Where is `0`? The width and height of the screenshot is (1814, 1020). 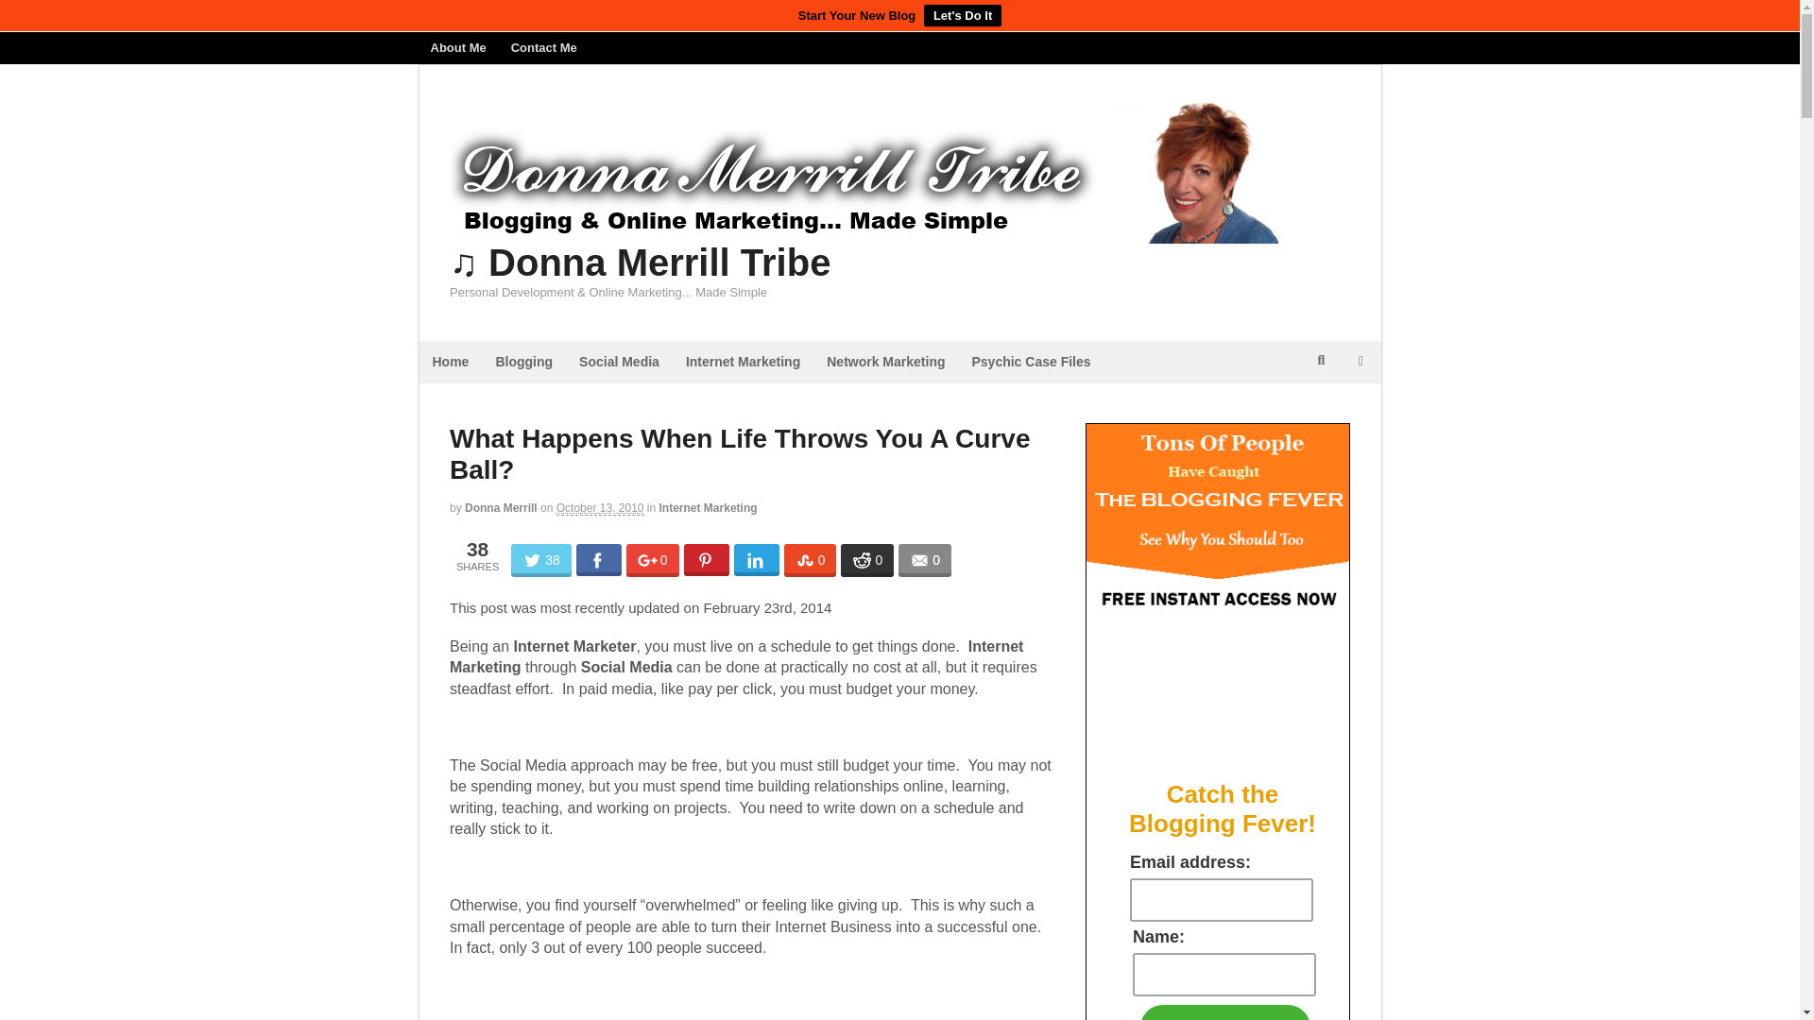 0 is located at coordinates (924, 560).